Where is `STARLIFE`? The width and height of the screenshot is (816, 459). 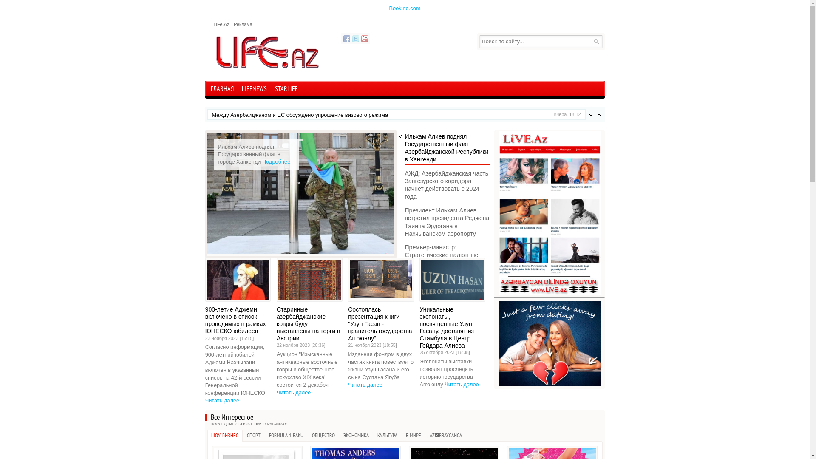
STARLIFE is located at coordinates (286, 90).